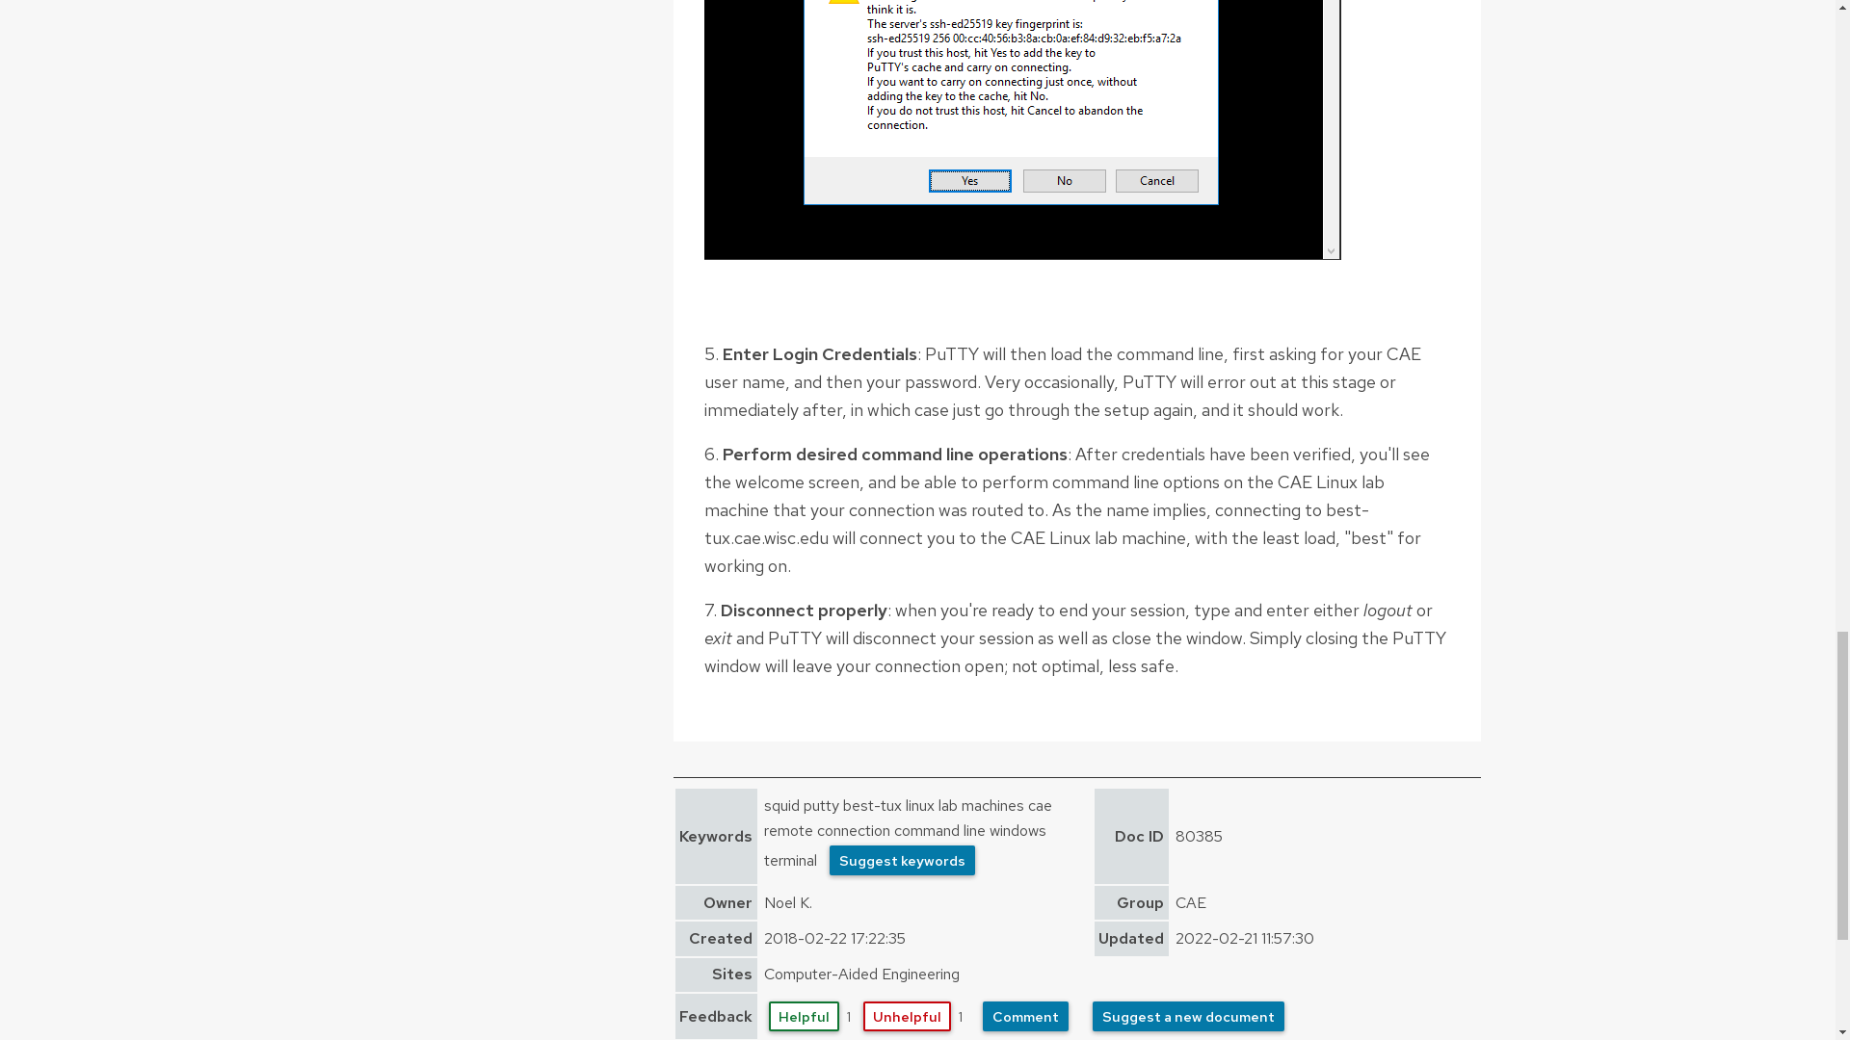  Describe the element at coordinates (1188, 1017) in the screenshot. I see `Suggest a new document` at that location.